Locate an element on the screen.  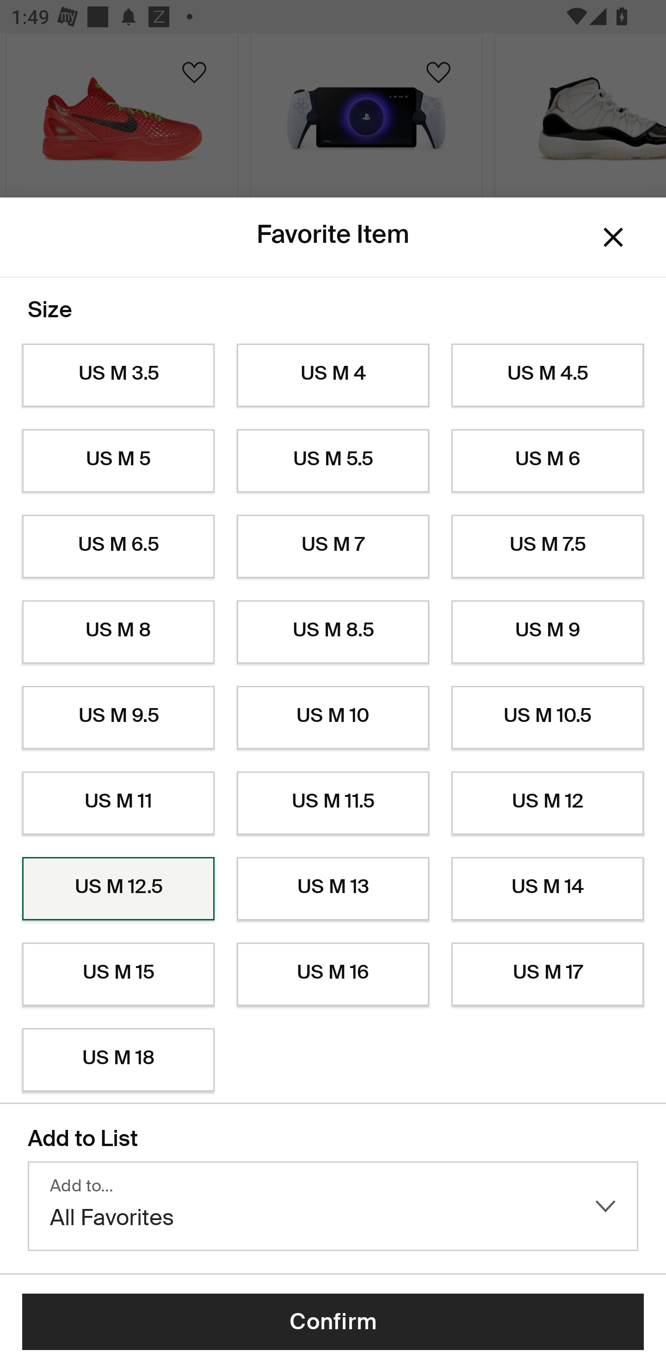
US M 3.5 is located at coordinates (118, 376).